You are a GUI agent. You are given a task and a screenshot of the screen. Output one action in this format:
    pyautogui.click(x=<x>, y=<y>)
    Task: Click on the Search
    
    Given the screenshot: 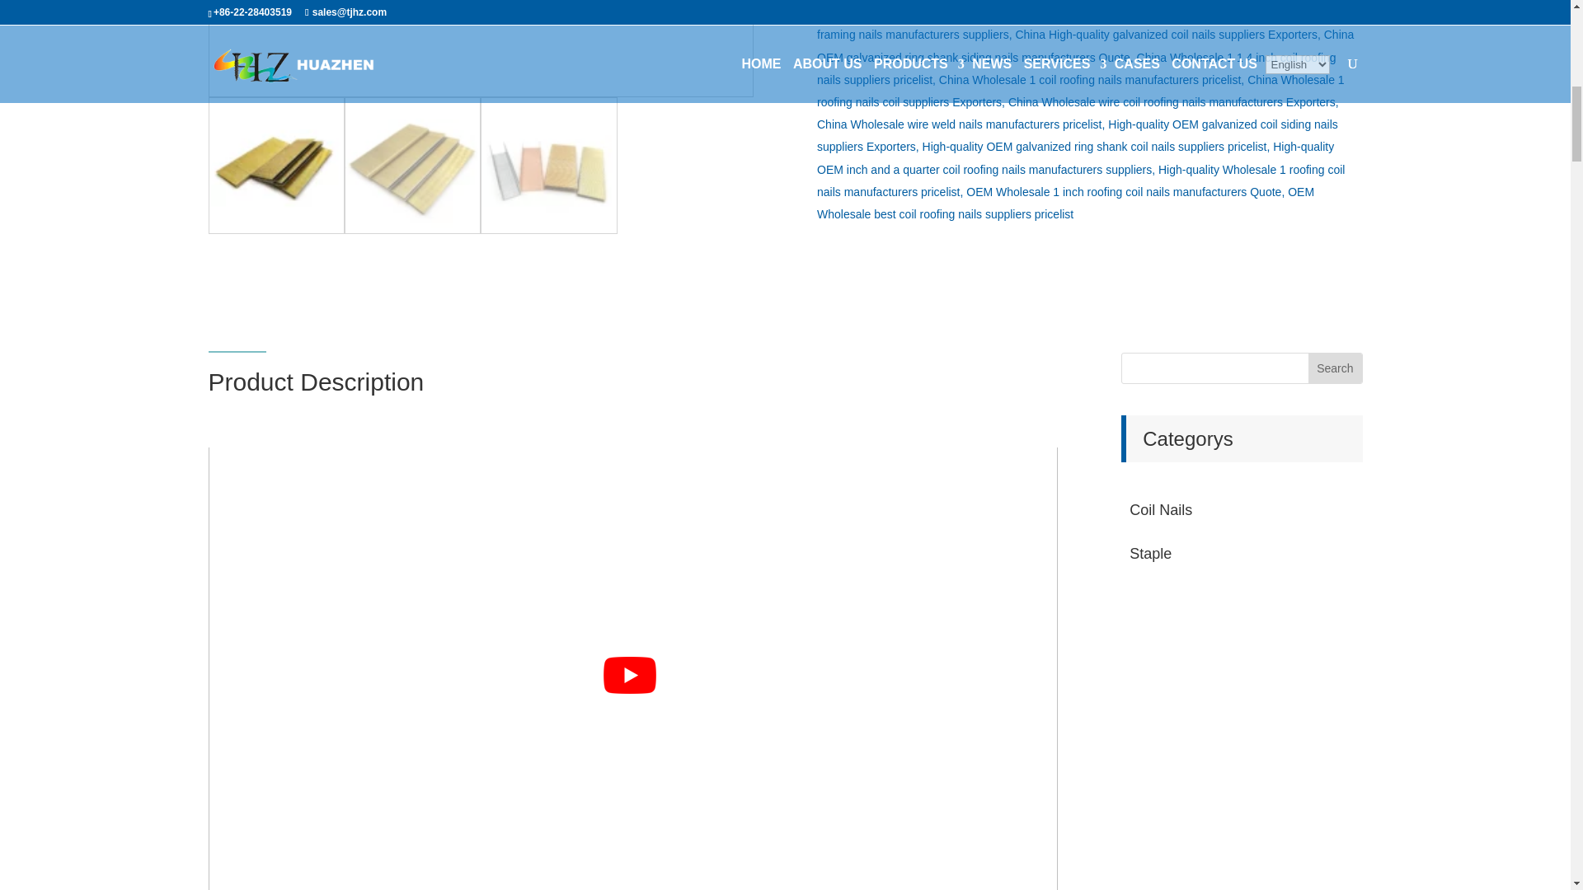 What is the action you would take?
    pyautogui.click(x=1335, y=368)
    